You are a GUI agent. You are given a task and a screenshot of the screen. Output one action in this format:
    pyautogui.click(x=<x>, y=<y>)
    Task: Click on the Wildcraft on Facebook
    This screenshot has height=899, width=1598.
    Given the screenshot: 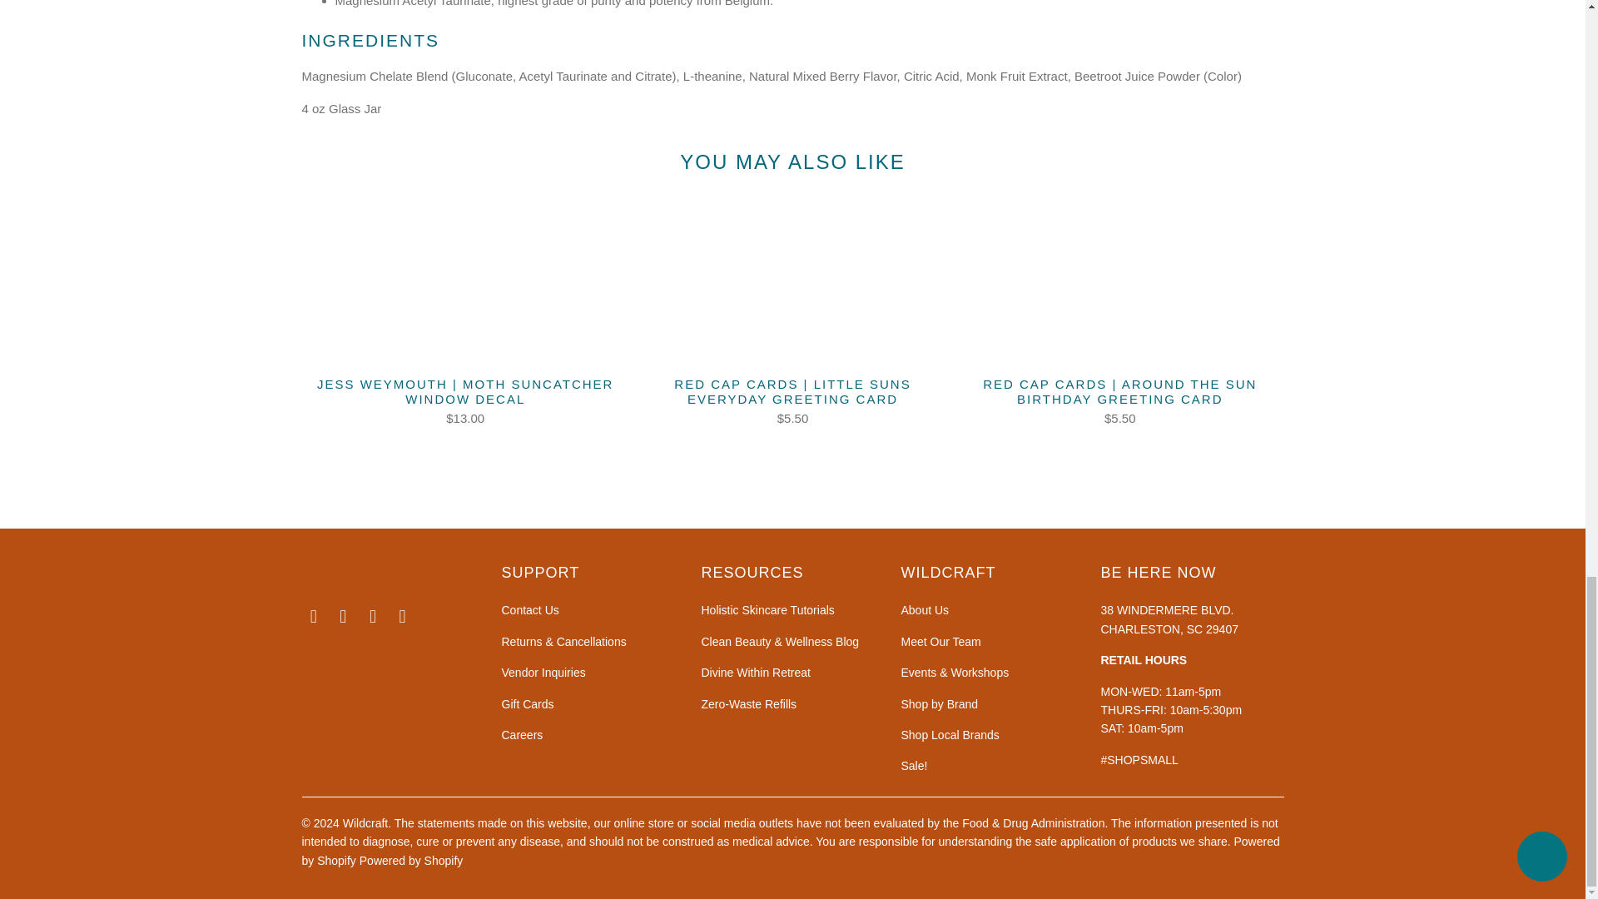 What is the action you would take?
    pyautogui.click(x=313, y=616)
    